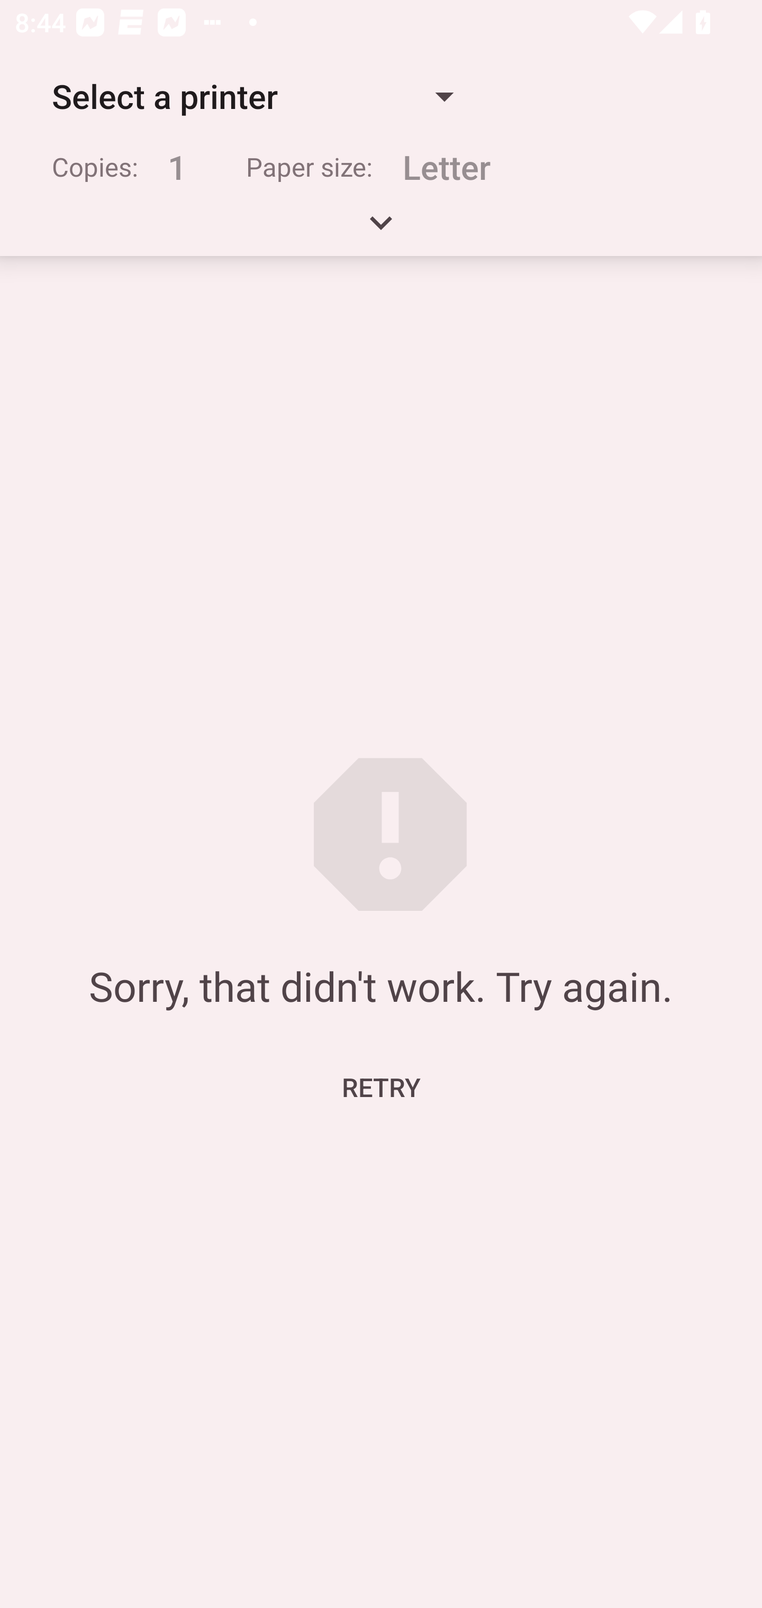 The image size is (762, 1608). I want to click on Select a printer, so click(252, 96).